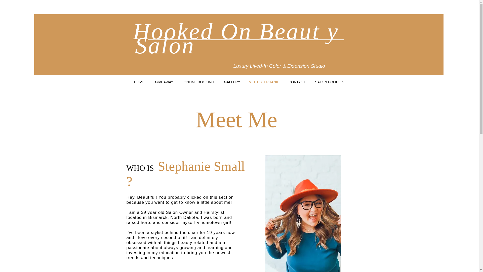  What do you see at coordinates (330, 82) in the screenshot?
I see `SALON POLICIES` at bounding box center [330, 82].